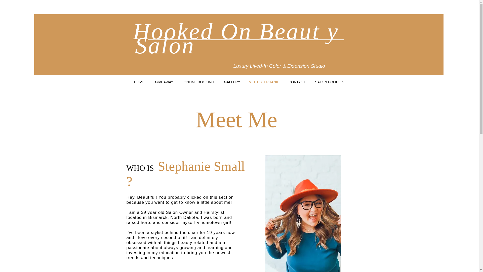  What do you see at coordinates (330, 82) in the screenshot?
I see `SALON POLICIES` at bounding box center [330, 82].